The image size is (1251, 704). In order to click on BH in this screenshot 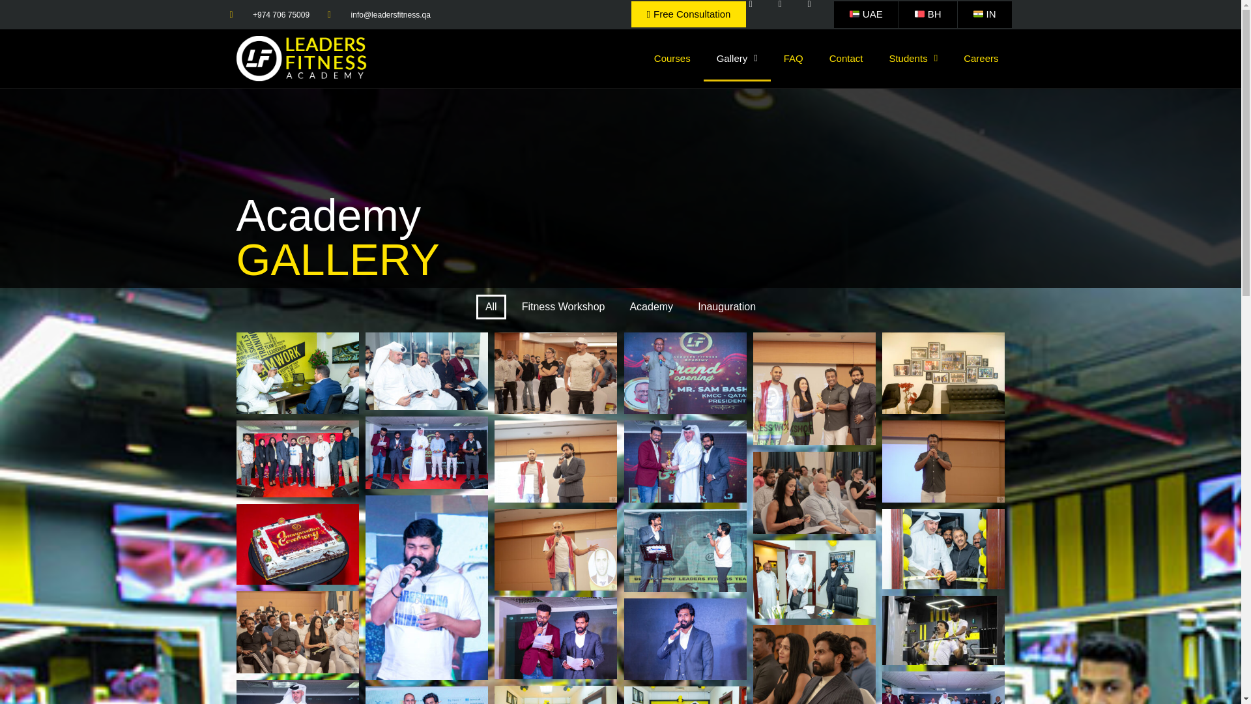, I will do `click(928, 14)`.